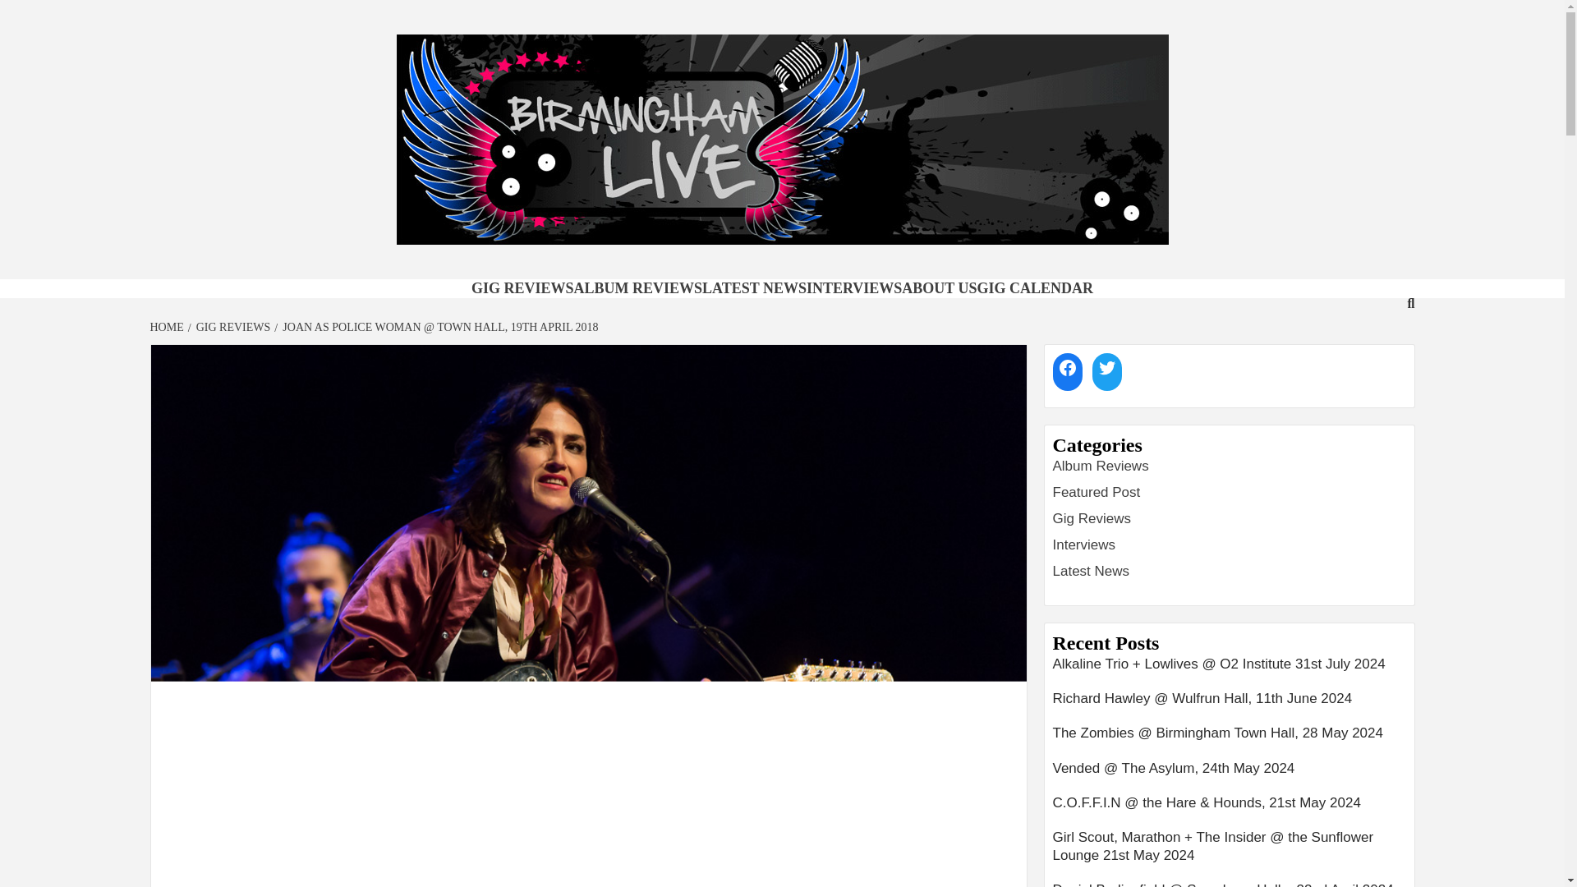 The height and width of the screenshot is (887, 1577). I want to click on ALBUM REVIEWS, so click(637, 287).